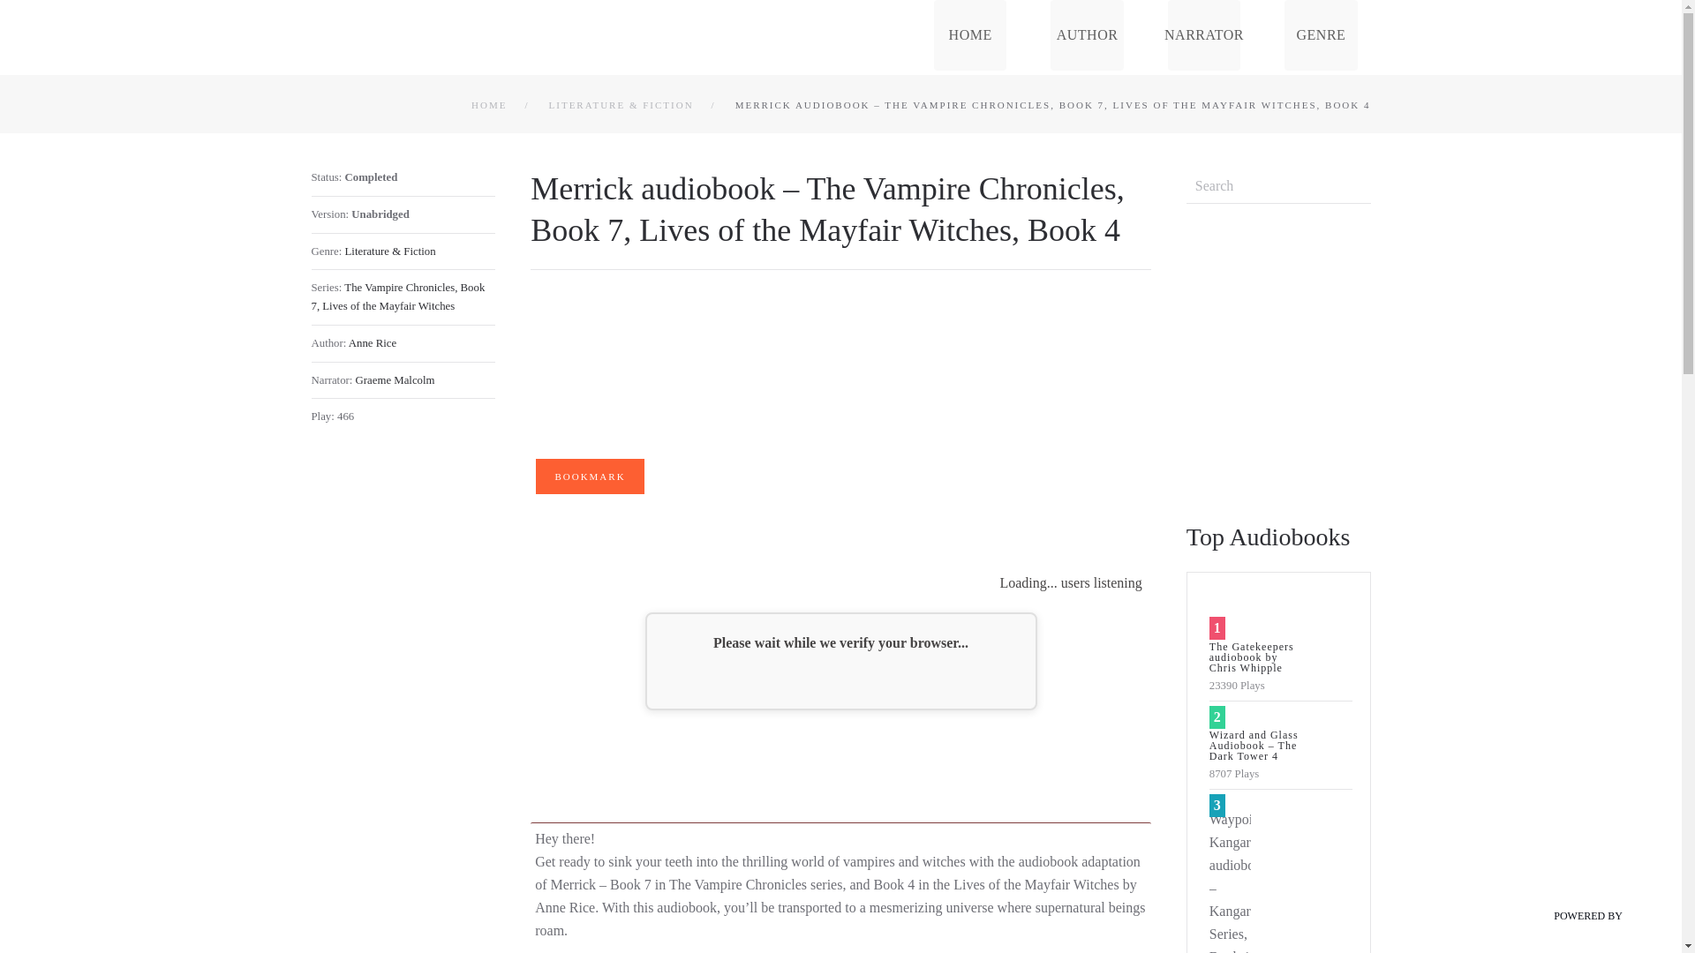  What do you see at coordinates (969, 35) in the screenshot?
I see `HOME` at bounding box center [969, 35].